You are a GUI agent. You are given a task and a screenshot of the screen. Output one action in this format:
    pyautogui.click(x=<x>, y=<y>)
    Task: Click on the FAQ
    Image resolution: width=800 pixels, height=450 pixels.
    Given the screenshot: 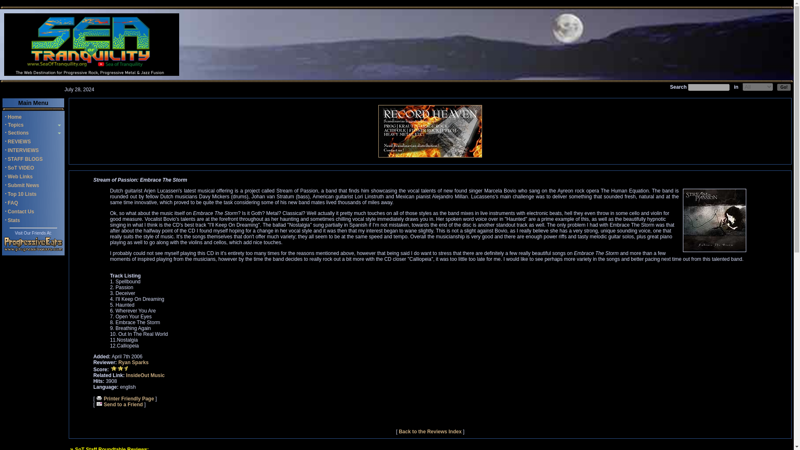 What is the action you would take?
    pyautogui.click(x=13, y=202)
    